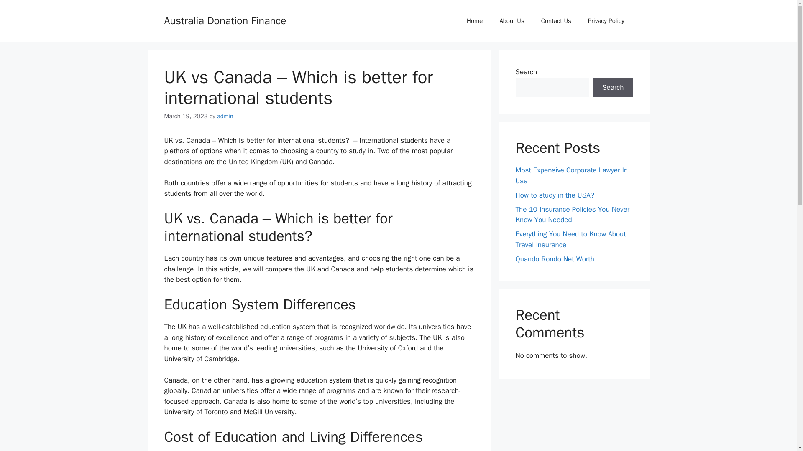 The image size is (803, 451). I want to click on admin, so click(225, 116).